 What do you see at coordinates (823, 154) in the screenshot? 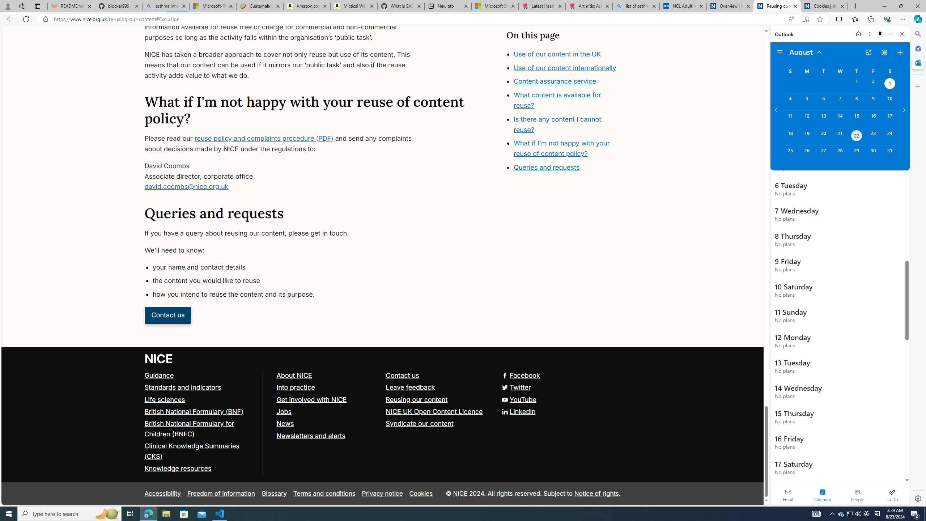
I see `Tuesday, August 27, 2024. ` at bounding box center [823, 154].